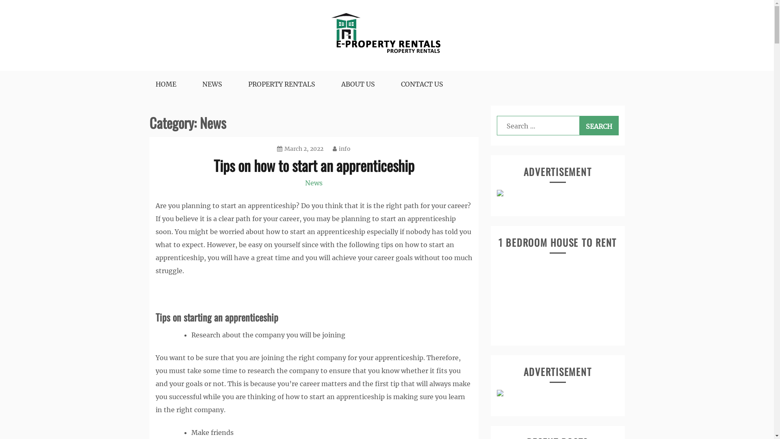 The height and width of the screenshot is (439, 780). What do you see at coordinates (422, 84) in the screenshot?
I see `CONTACT US` at bounding box center [422, 84].